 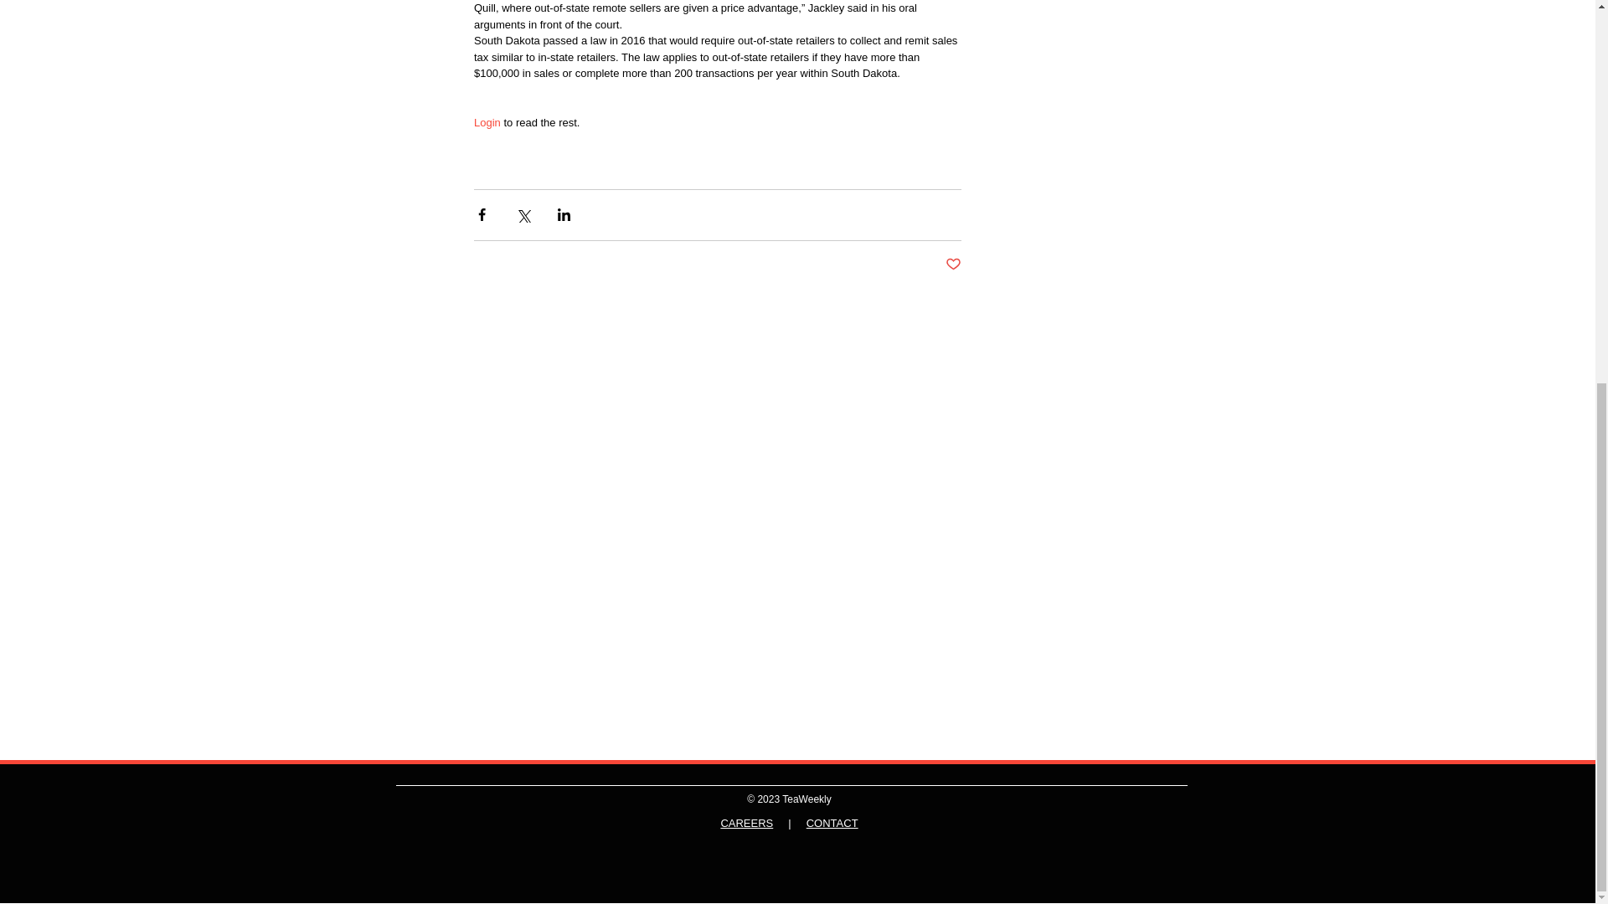 What do you see at coordinates (832, 824) in the screenshot?
I see `CONTACT` at bounding box center [832, 824].